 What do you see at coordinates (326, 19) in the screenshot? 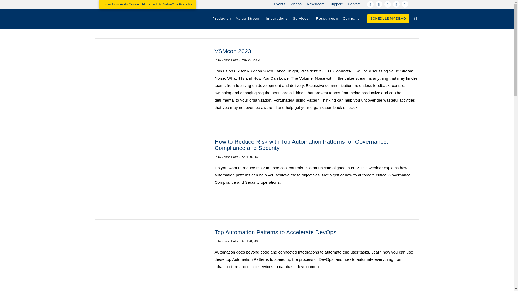
I see `Resources` at bounding box center [326, 19].